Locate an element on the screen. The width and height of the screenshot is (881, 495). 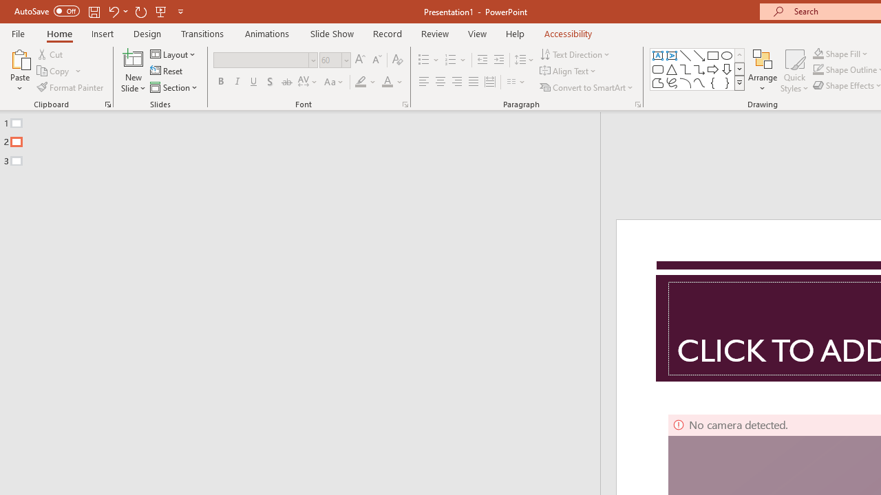
Outline is located at coordinates (306, 139).